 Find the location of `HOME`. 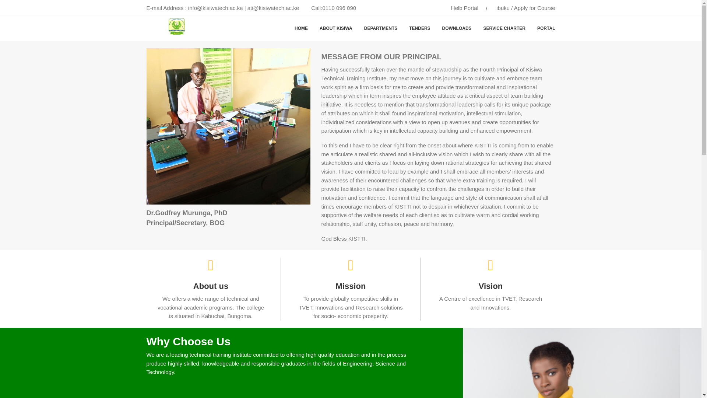

HOME is located at coordinates (301, 29).